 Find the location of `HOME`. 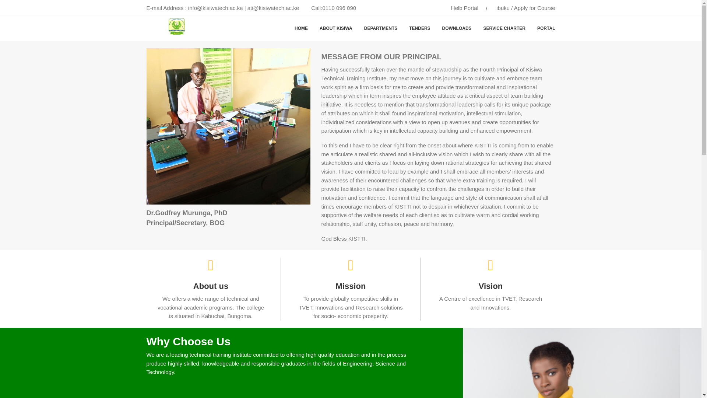

HOME is located at coordinates (301, 29).